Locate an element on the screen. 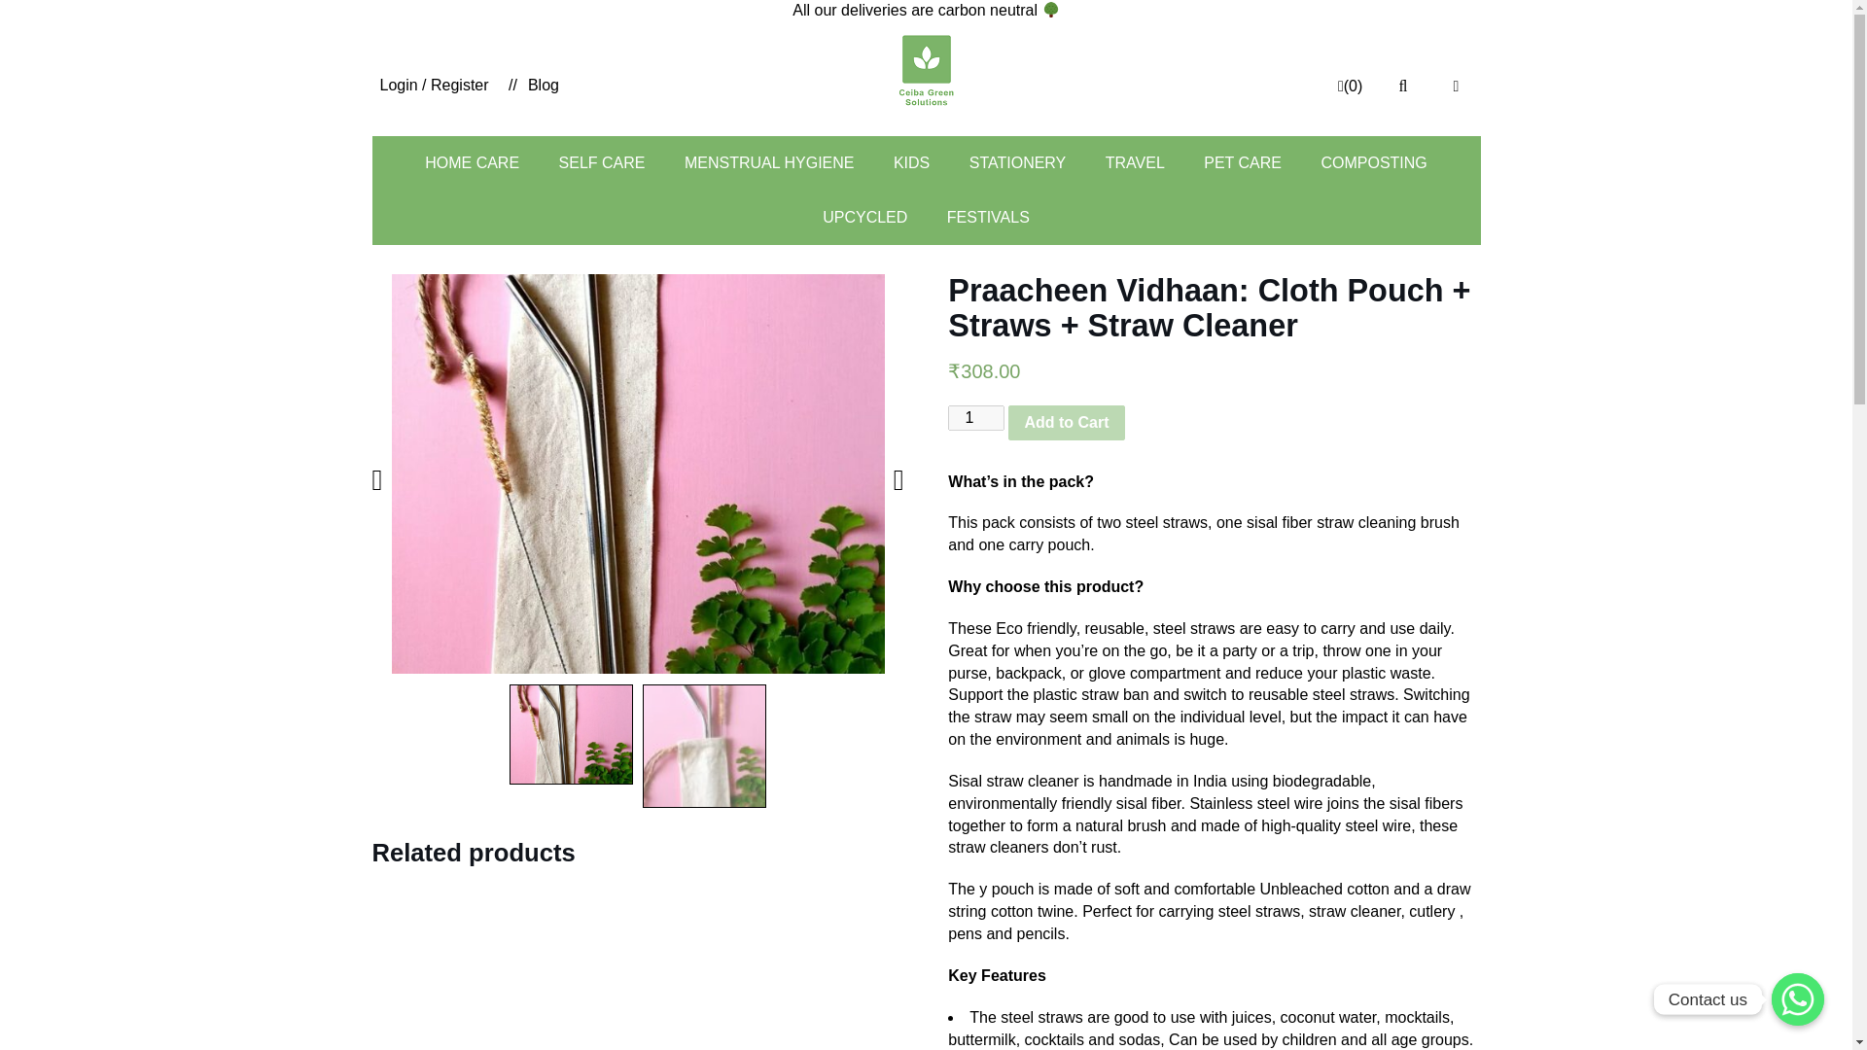 This screenshot has height=1050, width=1867. Qty is located at coordinates (976, 417).